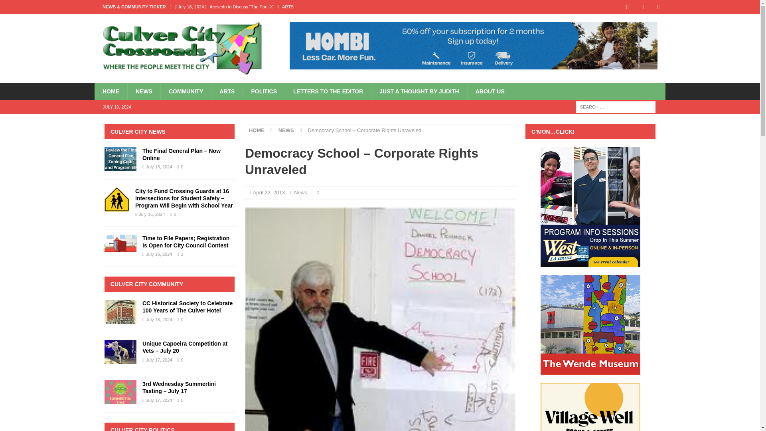 This screenshot has height=431, width=766. I want to click on NEWS, so click(144, 91).